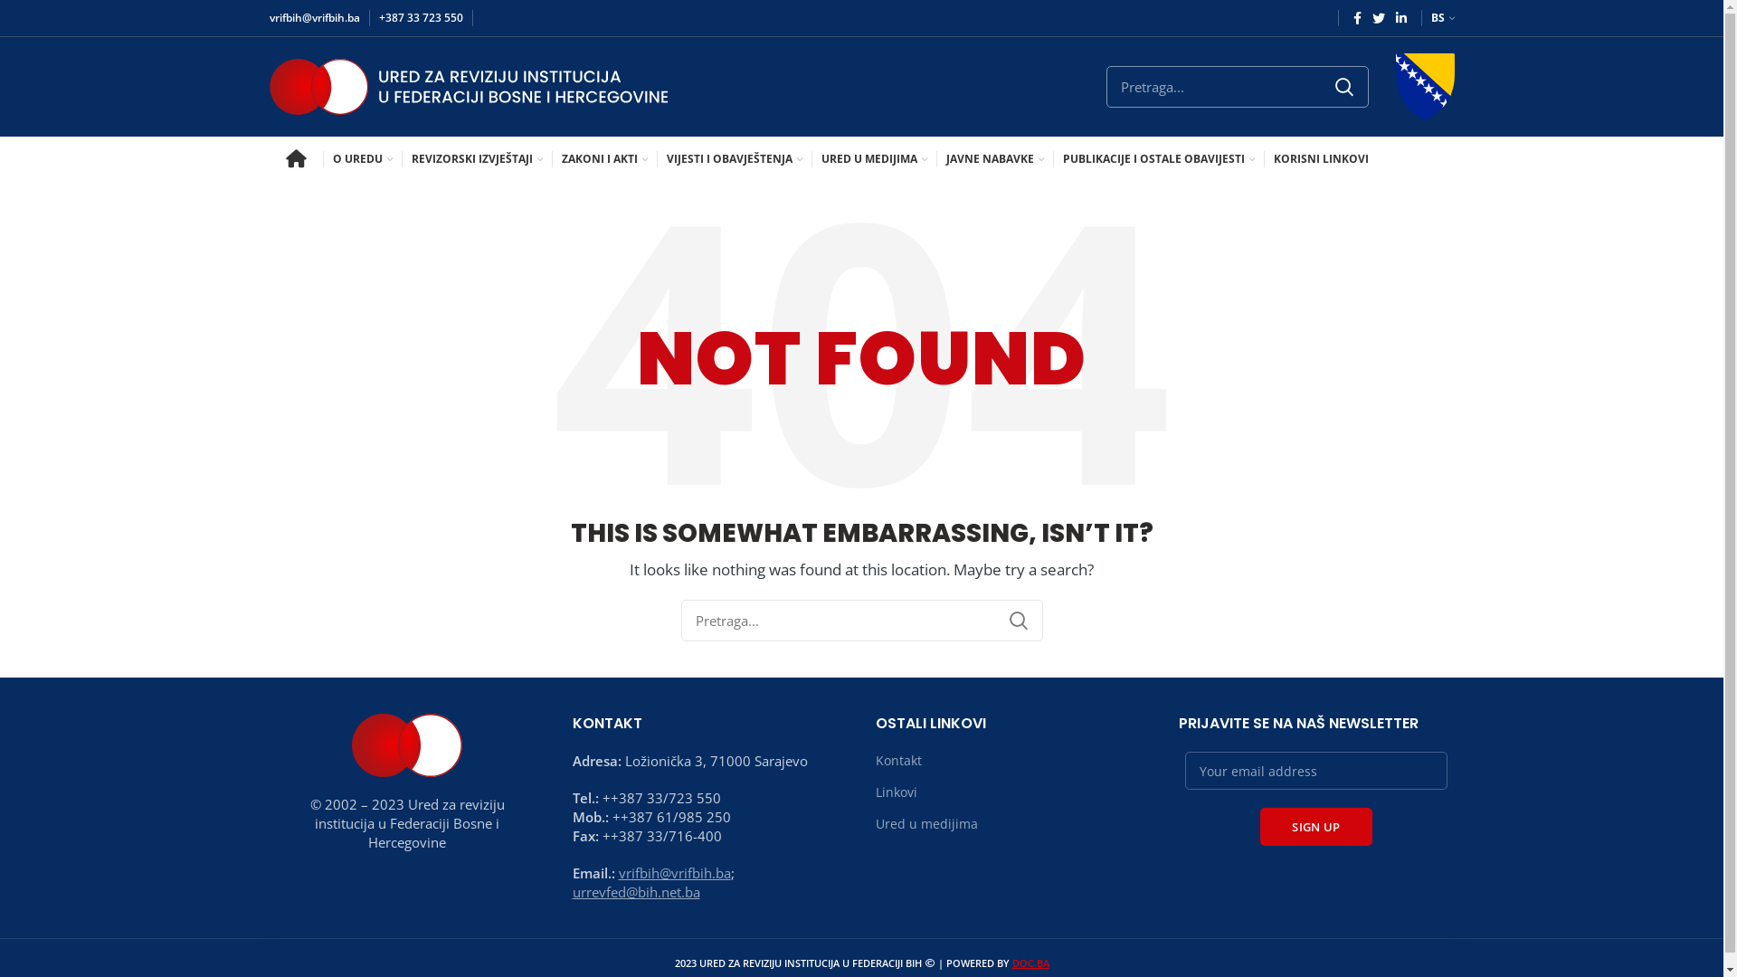  What do you see at coordinates (1315, 827) in the screenshot?
I see `SIGN UP` at bounding box center [1315, 827].